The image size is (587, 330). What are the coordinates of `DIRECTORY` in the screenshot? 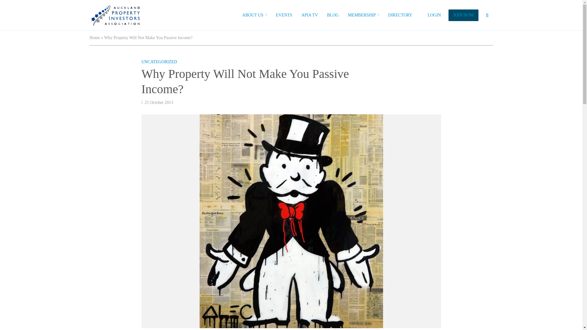 It's located at (400, 15).